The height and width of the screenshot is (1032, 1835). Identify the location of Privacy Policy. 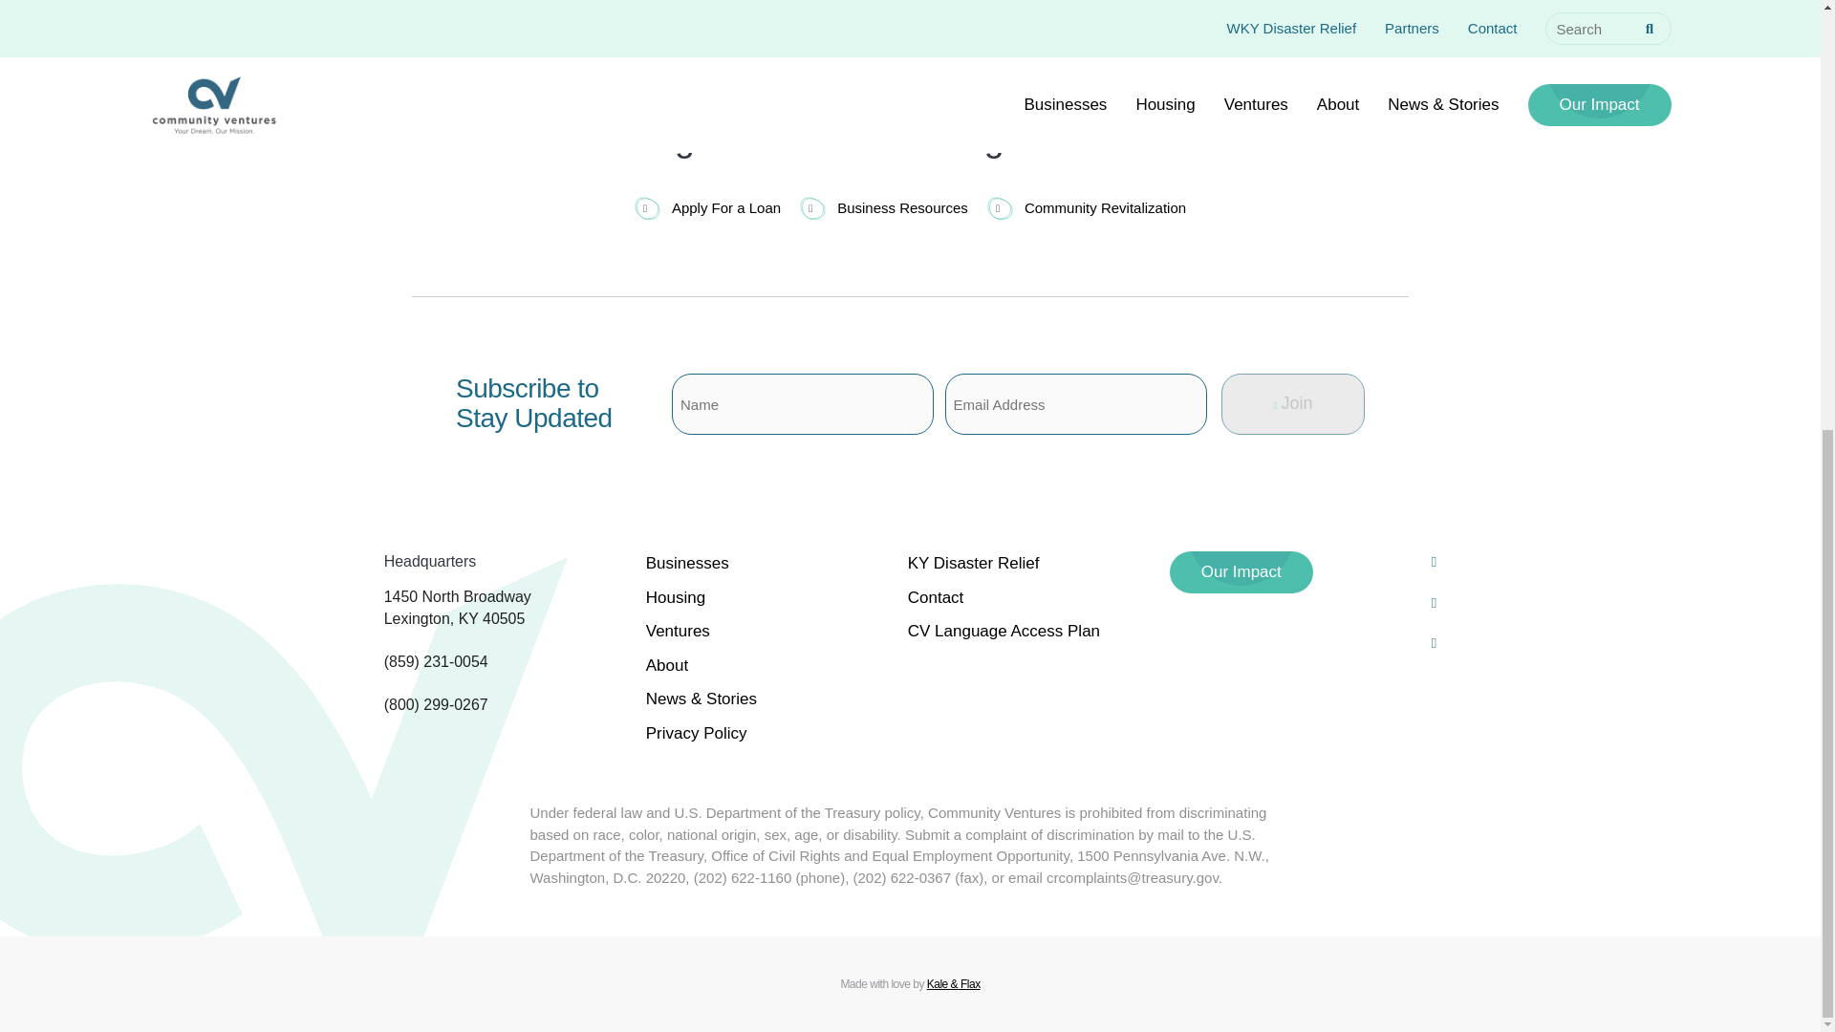
(696, 732).